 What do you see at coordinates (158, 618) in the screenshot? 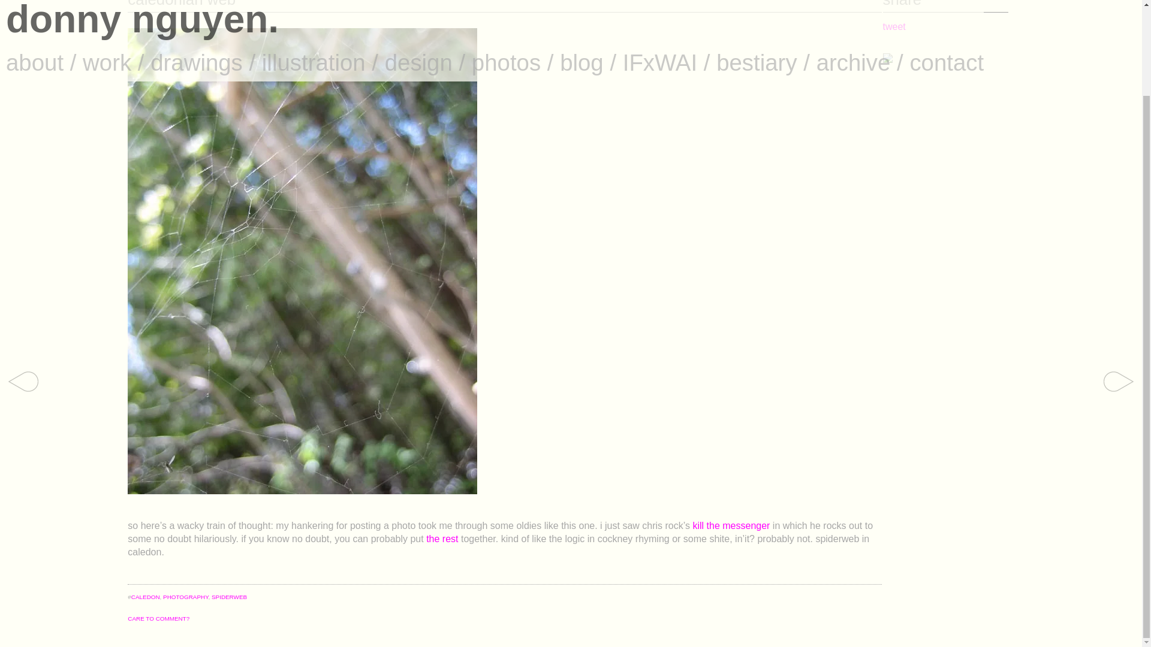
I see `CARE TO COMMENT?` at bounding box center [158, 618].